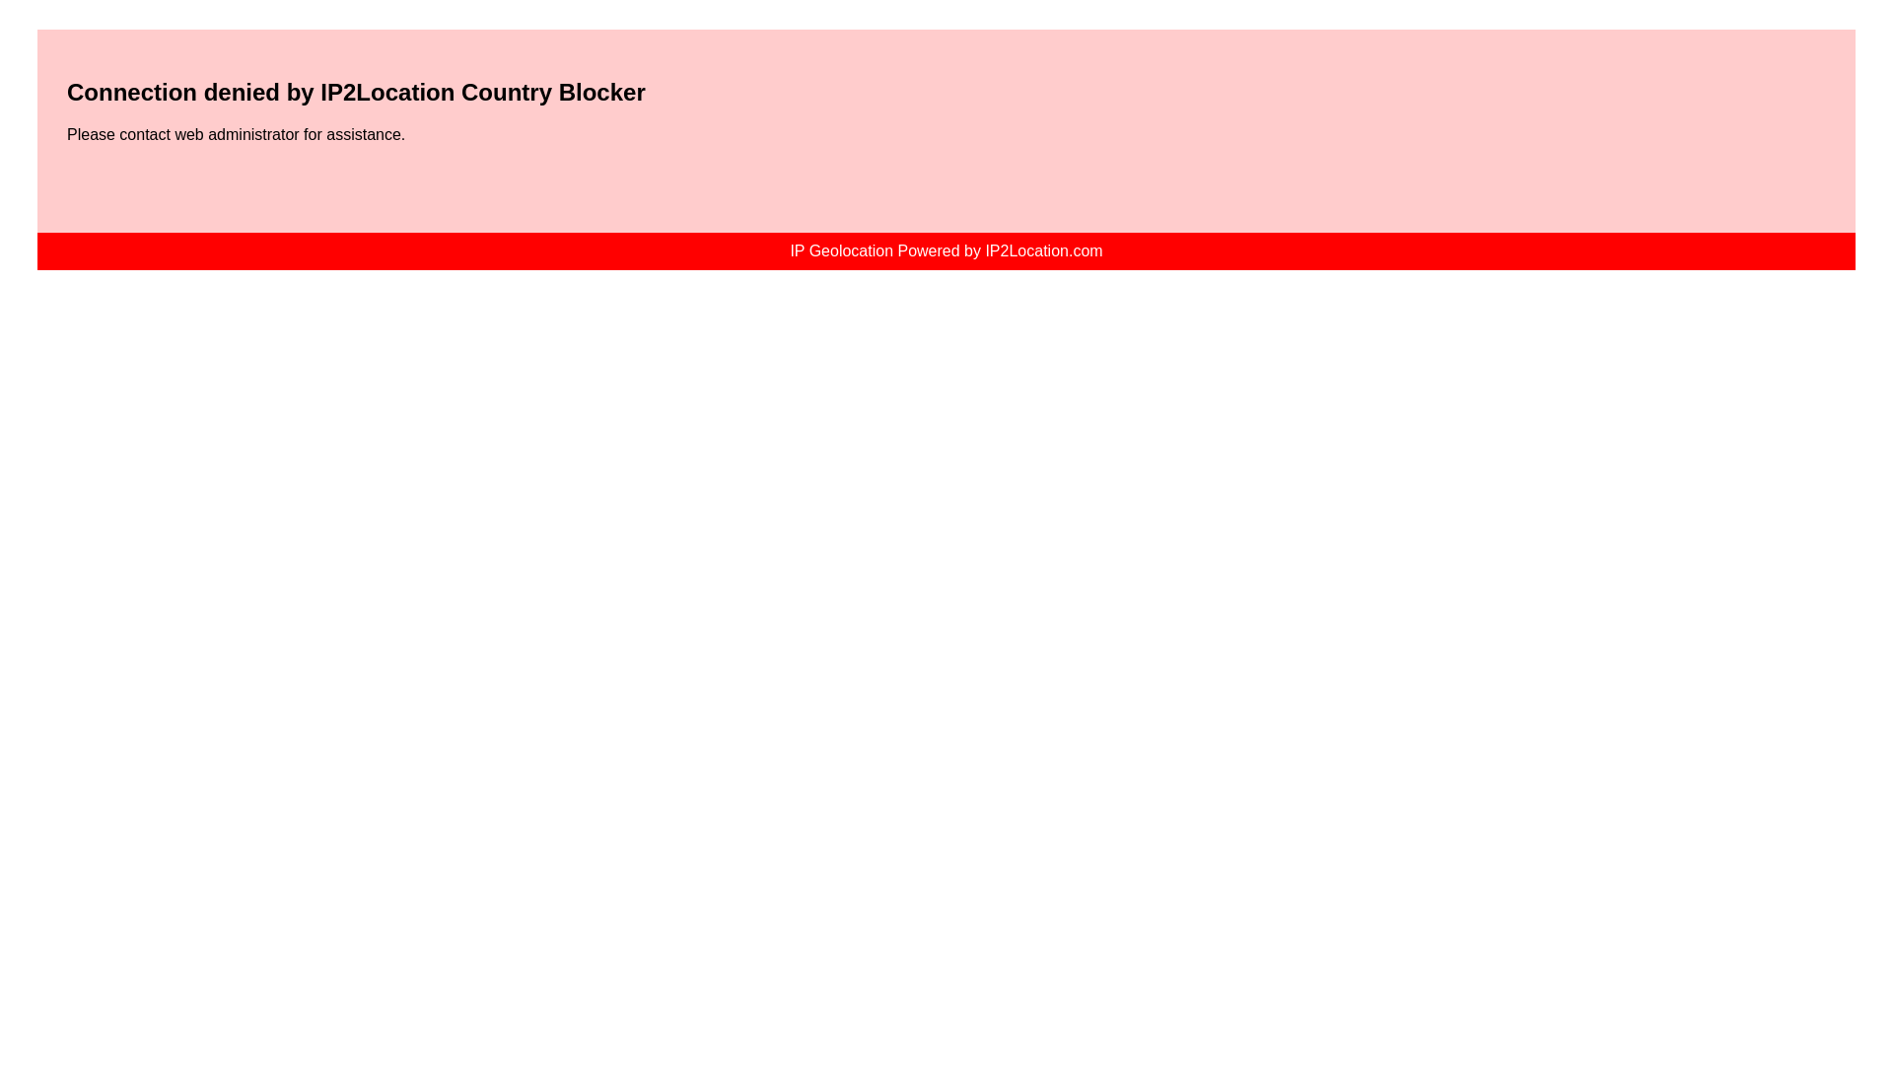  What do you see at coordinates (946, 250) in the screenshot?
I see `IP Geolocation Powered by IP2Location.com` at bounding box center [946, 250].